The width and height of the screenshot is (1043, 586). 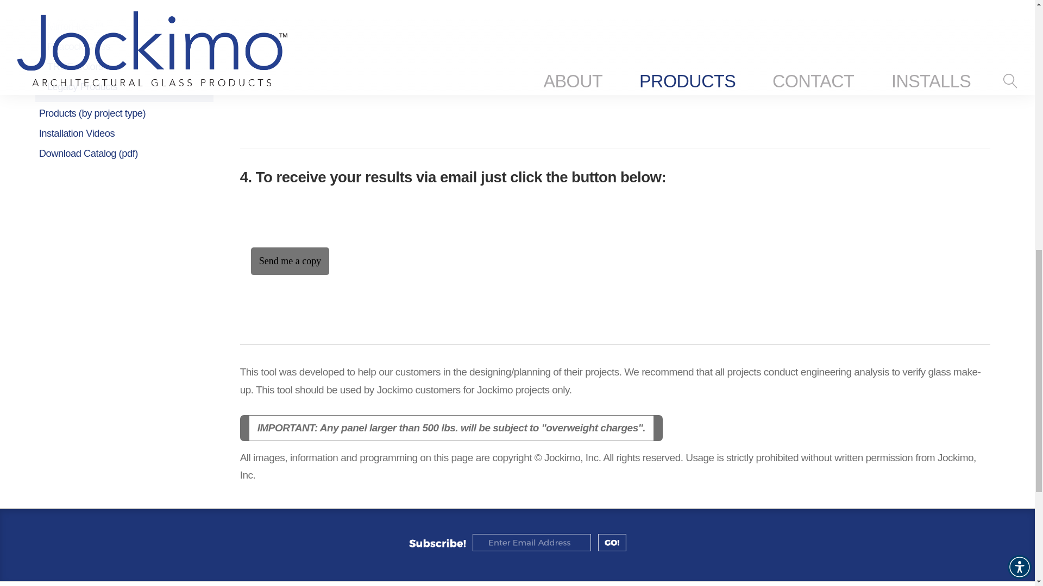 What do you see at coordinates (128, 67) in the screenshot?
I see `TRUE Colors` at bounding box center [128, 67].